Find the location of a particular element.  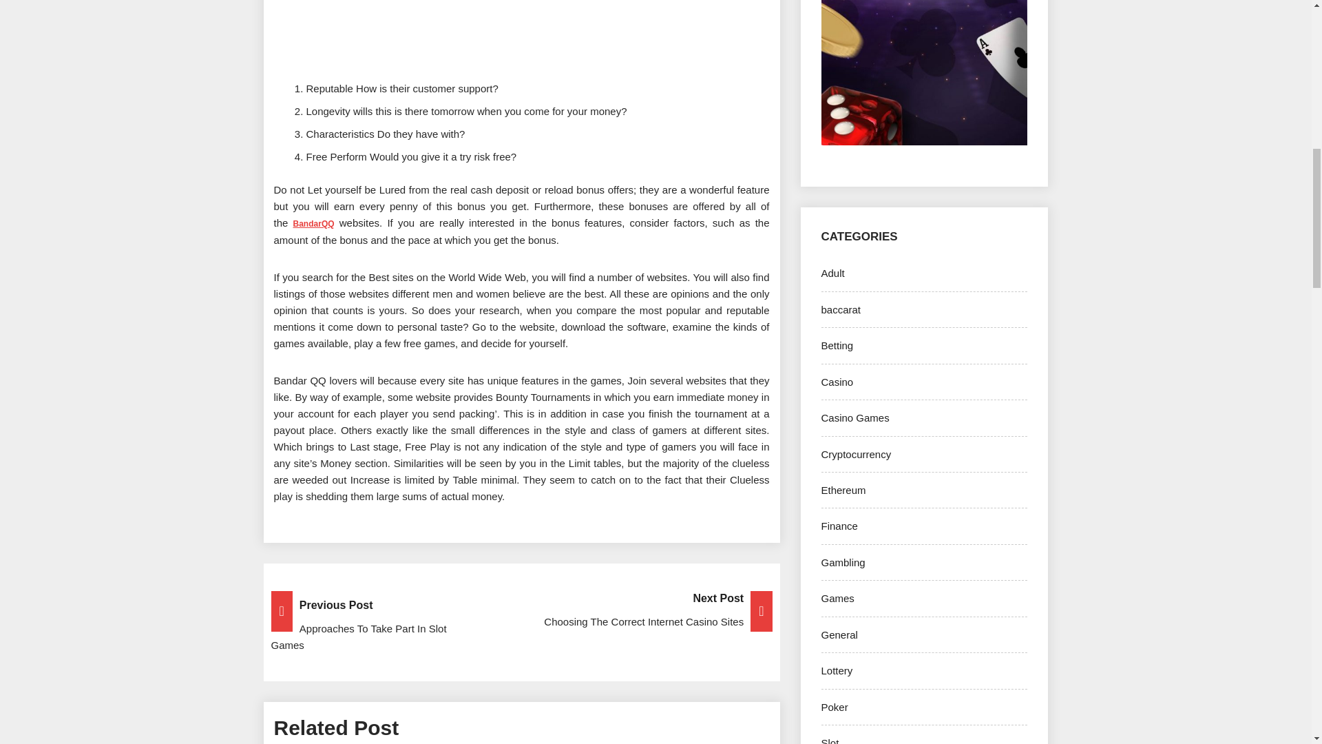

Casino is located at coordinates (837, 382).